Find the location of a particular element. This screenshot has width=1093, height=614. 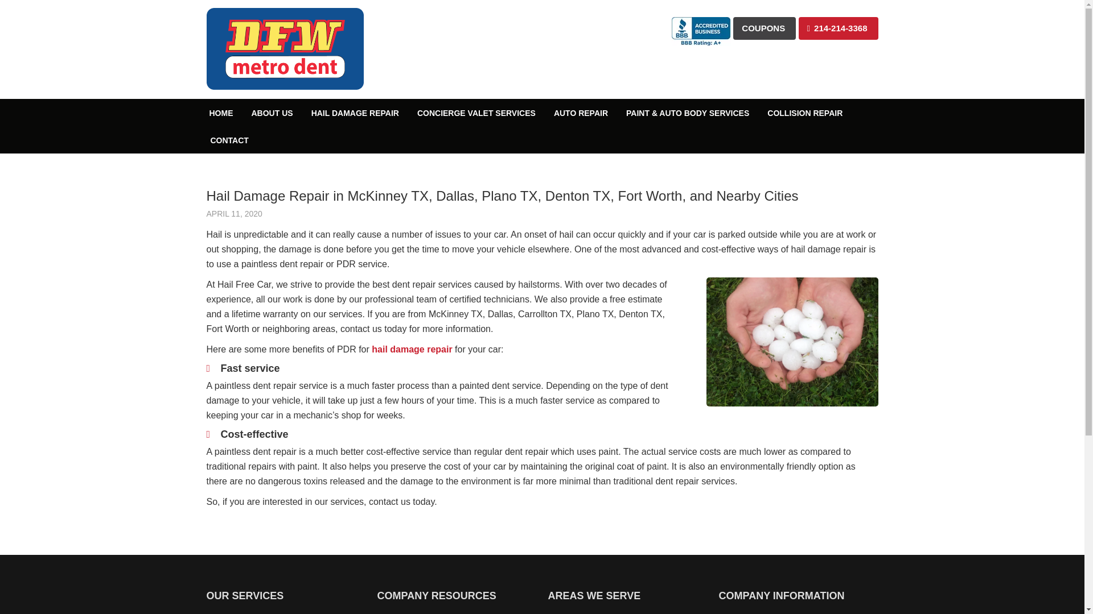

HAIL DAMAGE REPAIR is located at coordinates (355, 113).